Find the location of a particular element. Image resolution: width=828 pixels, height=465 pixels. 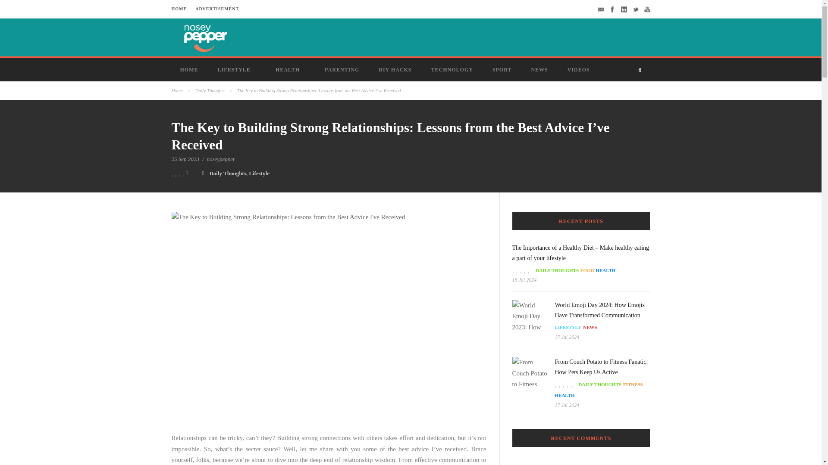

HOME is located at coordinates (179, 9).